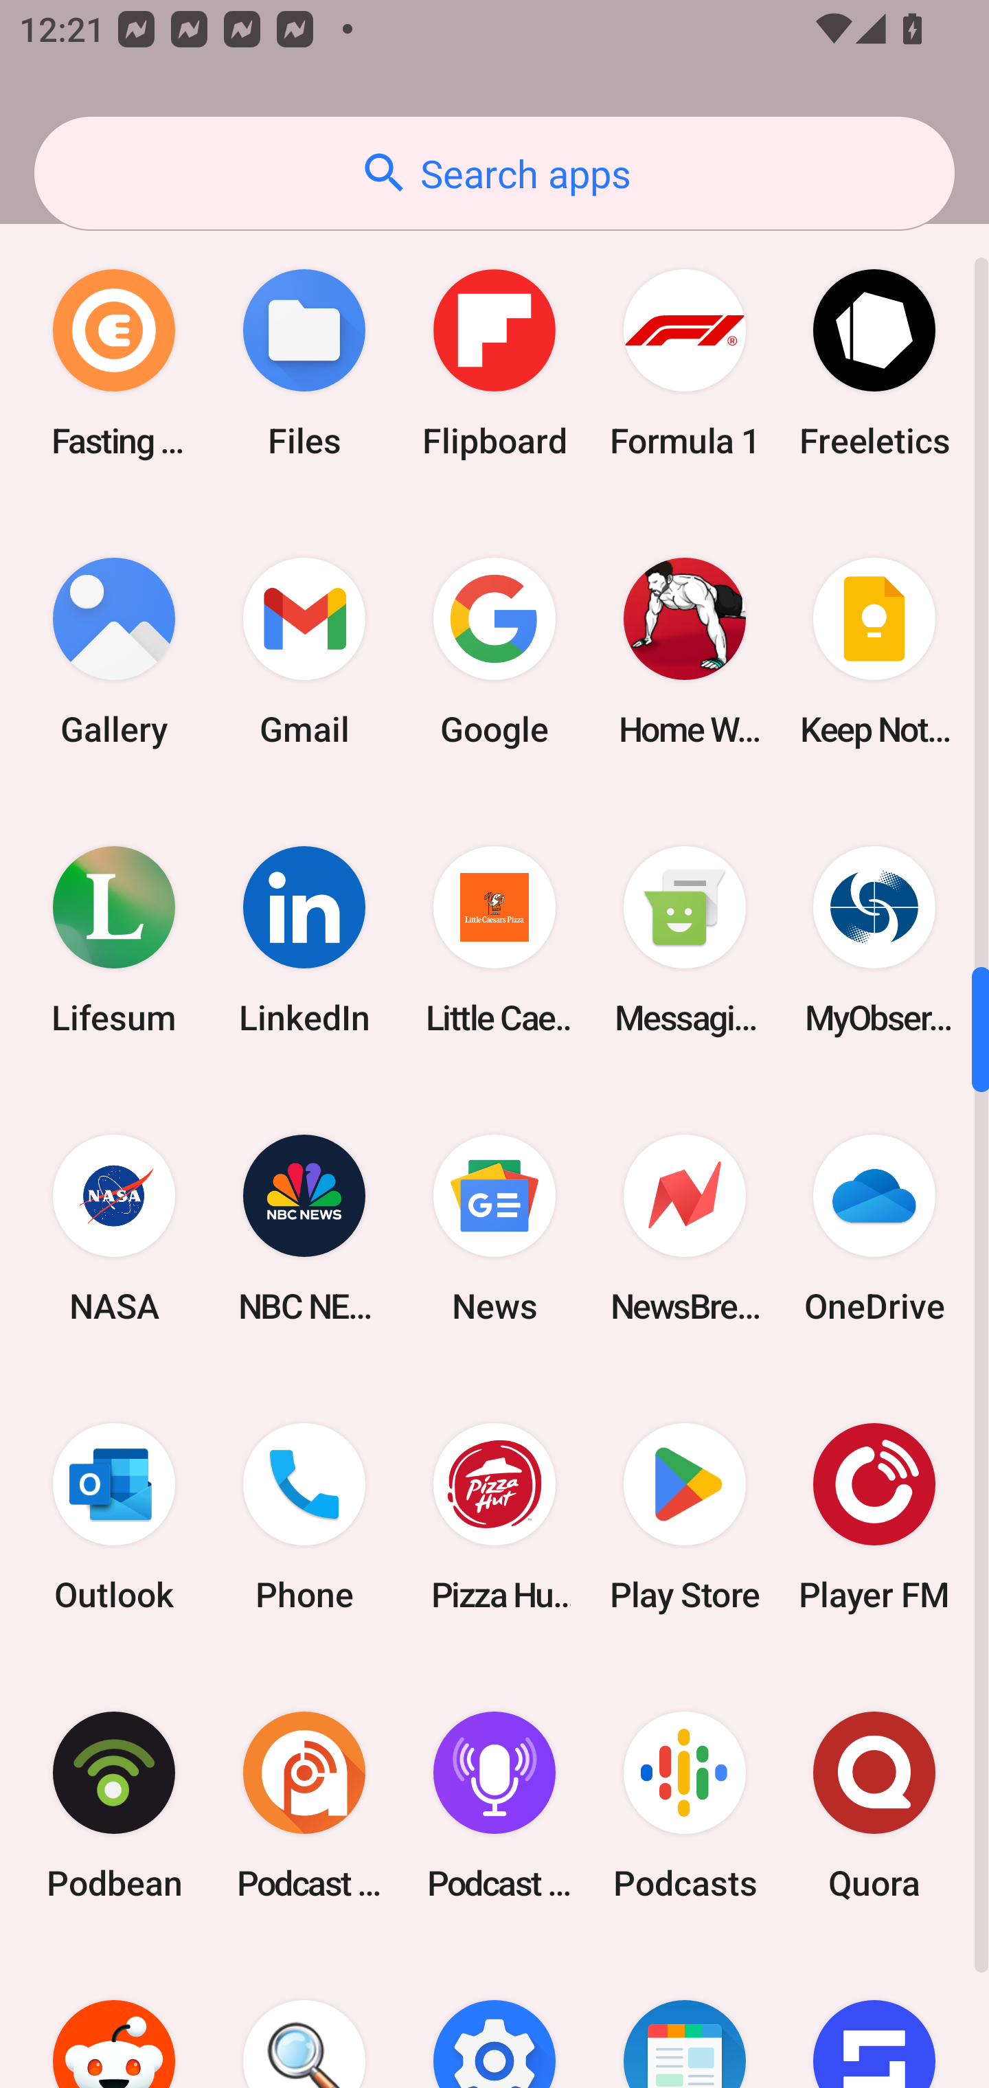 The height and width of the screenshot is (2088, 989). I want to click on Podcasts, so click(684, 1806).